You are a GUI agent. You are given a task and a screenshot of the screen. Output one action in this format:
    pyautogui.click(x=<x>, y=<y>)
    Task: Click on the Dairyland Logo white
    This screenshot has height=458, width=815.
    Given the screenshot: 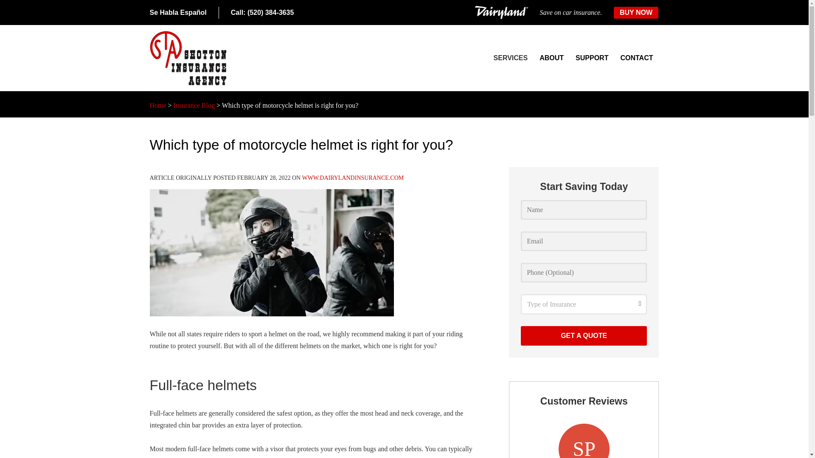 What is the action you would take?
    pyautogui.click(x=502, y=13)
    